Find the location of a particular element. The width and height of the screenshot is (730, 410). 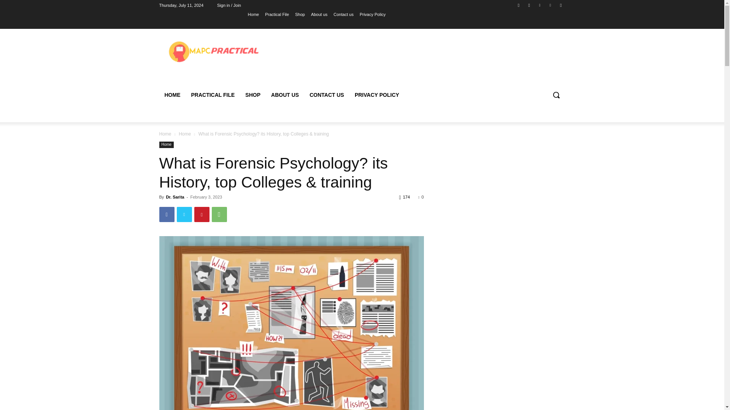

Practical File is located at coordinates (277, 14).